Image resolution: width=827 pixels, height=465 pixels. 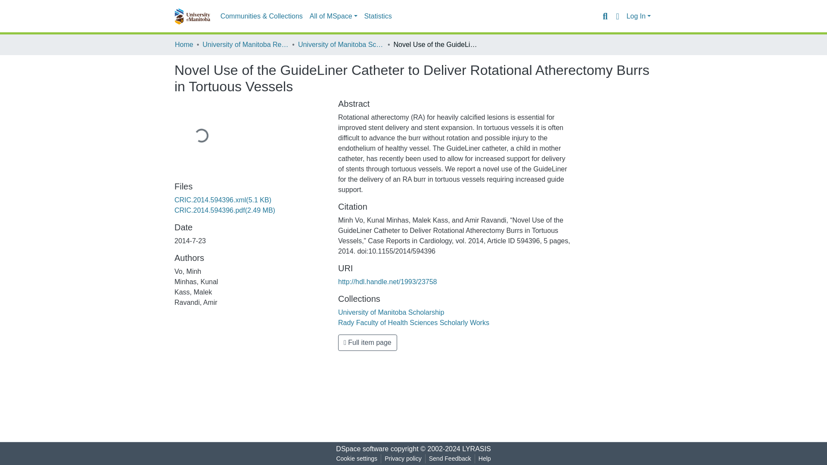 I want to click on Send Feedback, so click(x=450, y=459).